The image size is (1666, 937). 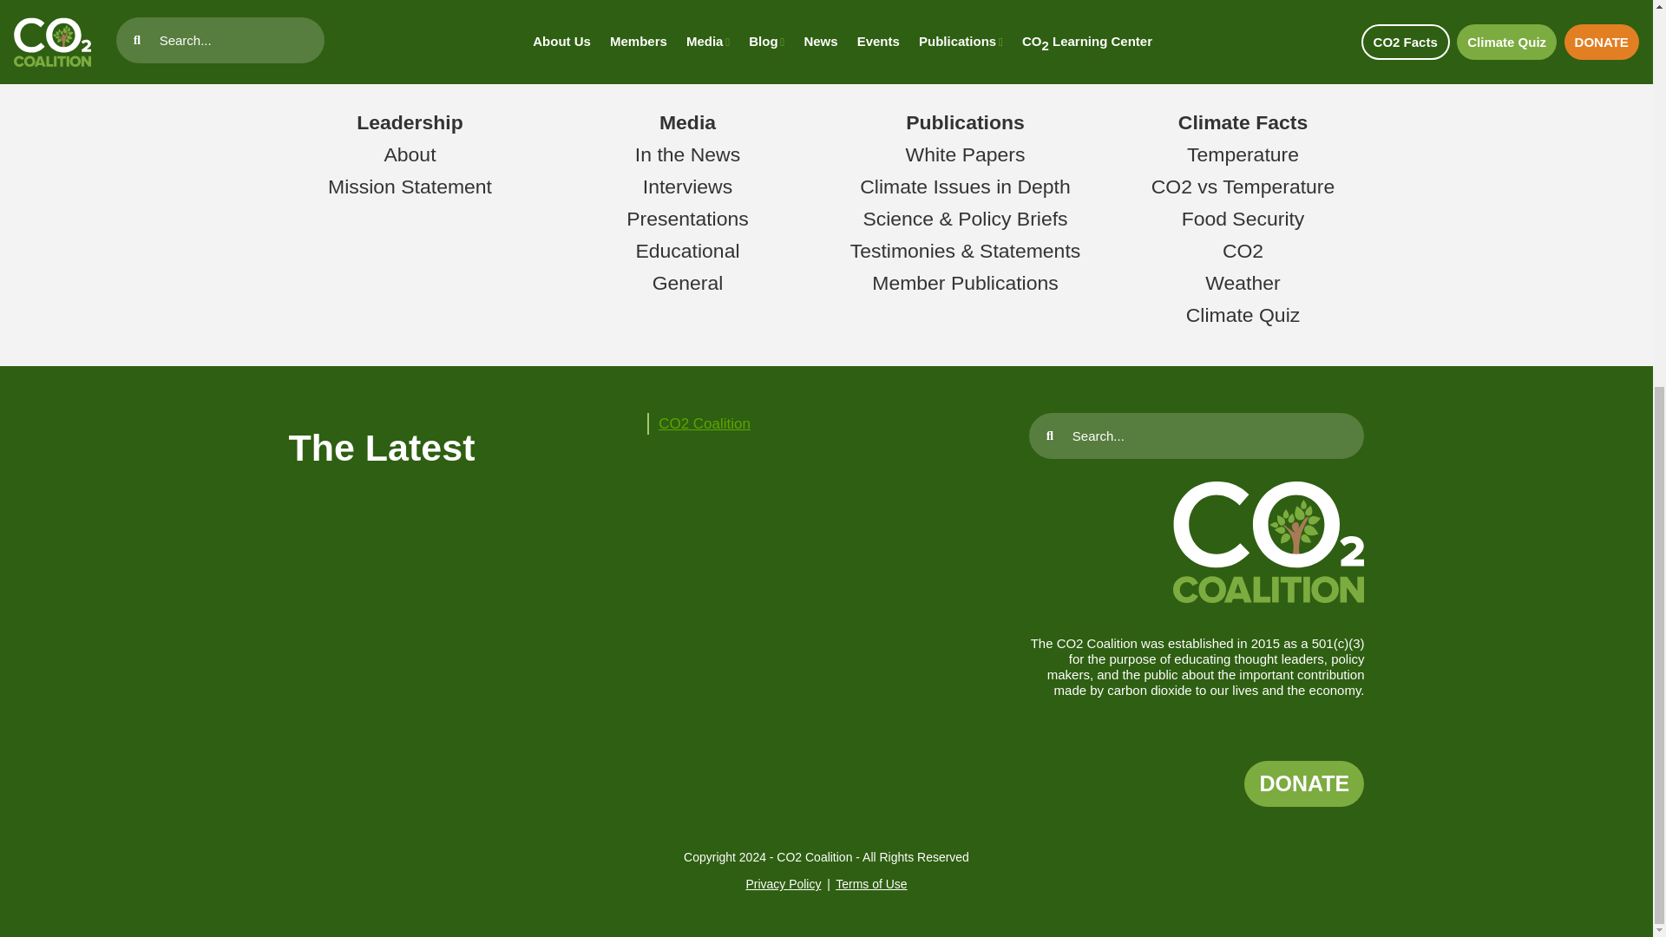 I want to click on Media, so click(x=687, y=122).